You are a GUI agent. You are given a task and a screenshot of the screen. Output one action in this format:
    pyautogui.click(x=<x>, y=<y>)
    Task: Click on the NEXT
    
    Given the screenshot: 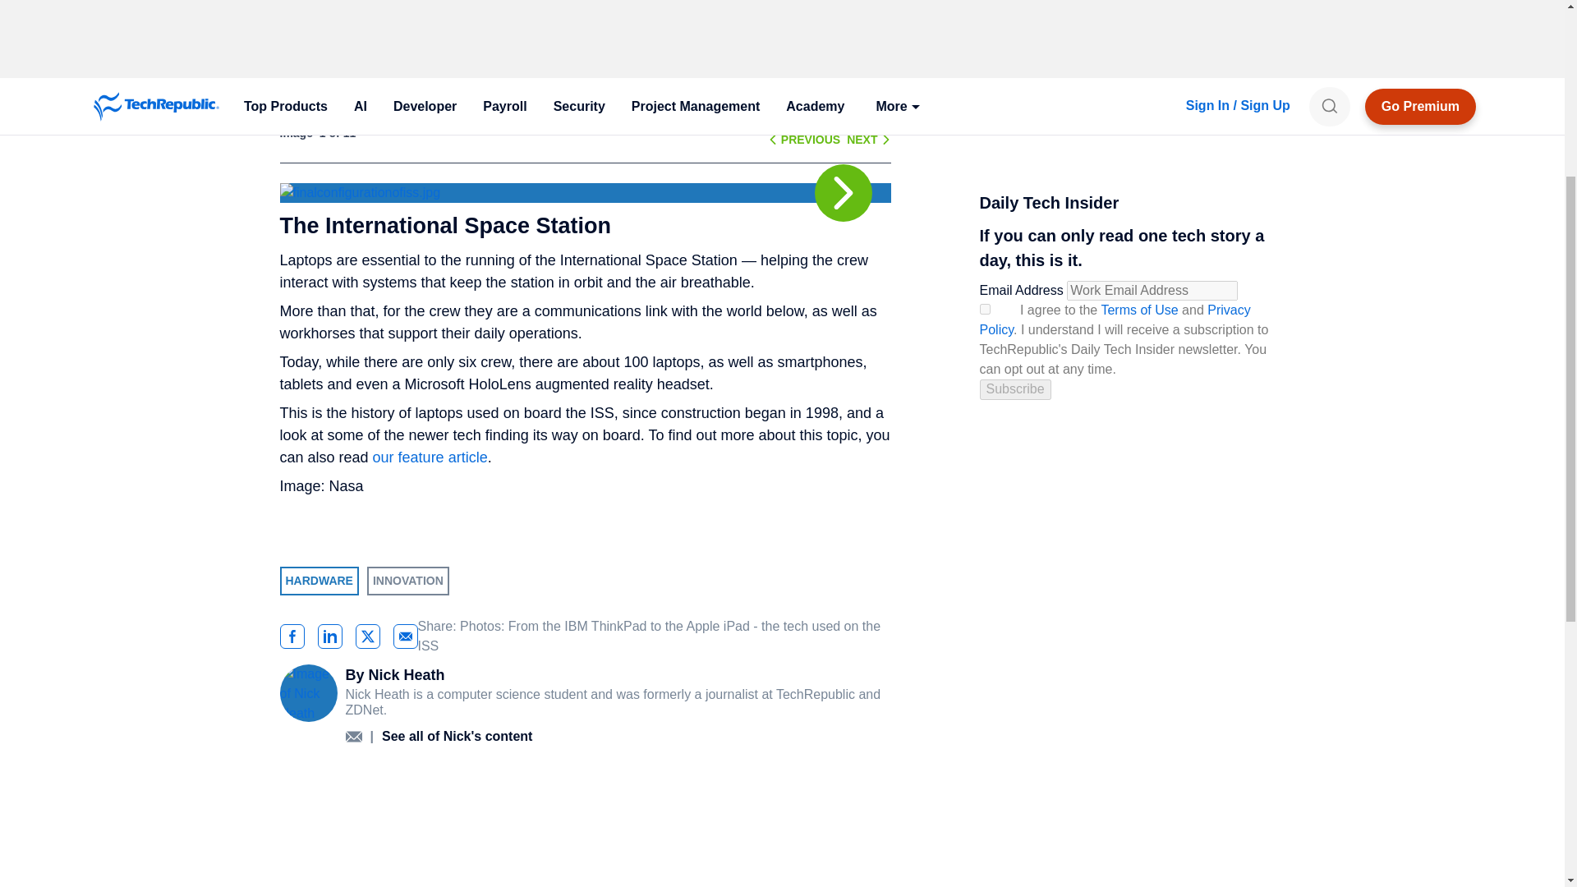 What is the action you would take?
    pyautogui.click(x=862, y=140)
    